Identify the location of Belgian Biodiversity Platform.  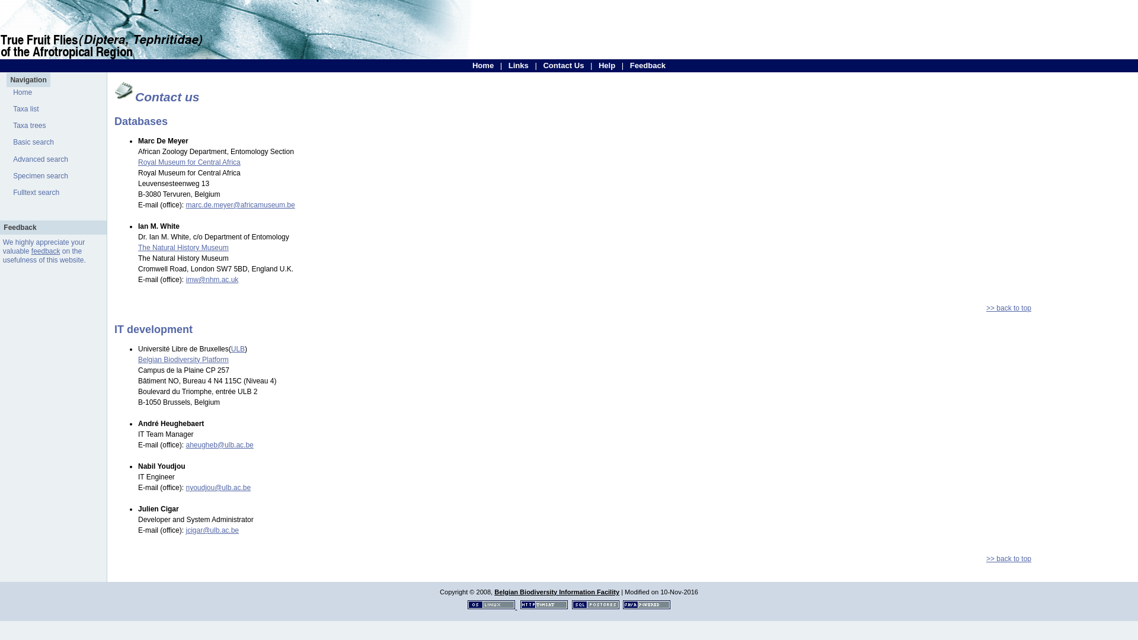
(184, 360).